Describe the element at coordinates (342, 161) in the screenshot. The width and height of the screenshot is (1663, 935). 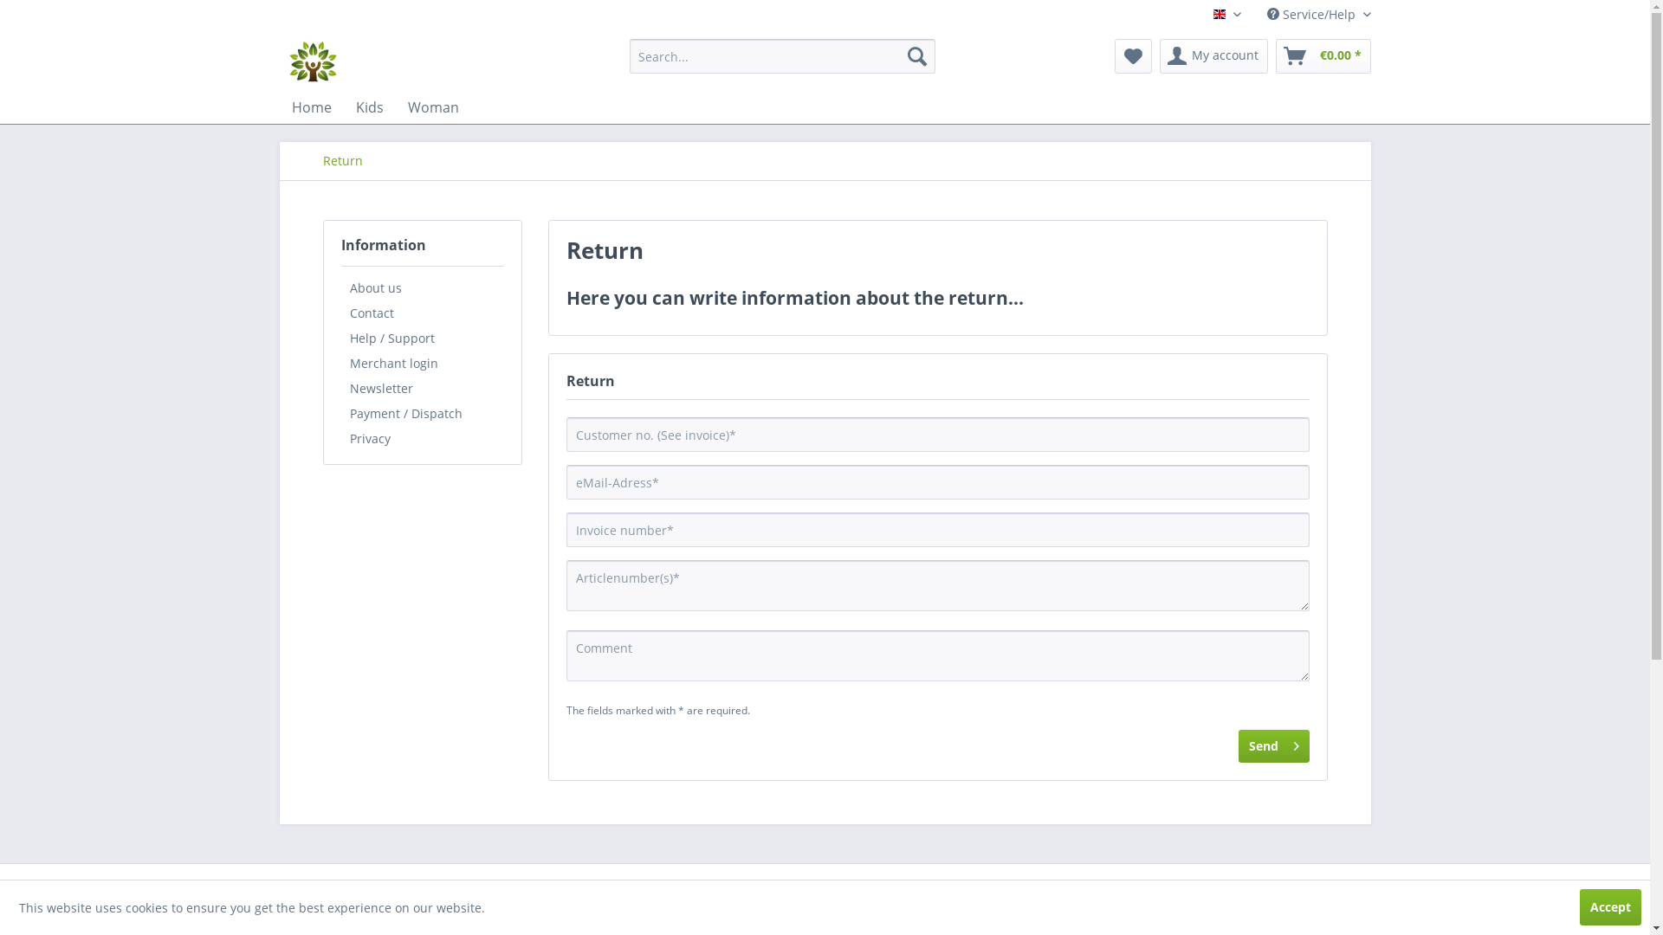
I see `Return` at that location.